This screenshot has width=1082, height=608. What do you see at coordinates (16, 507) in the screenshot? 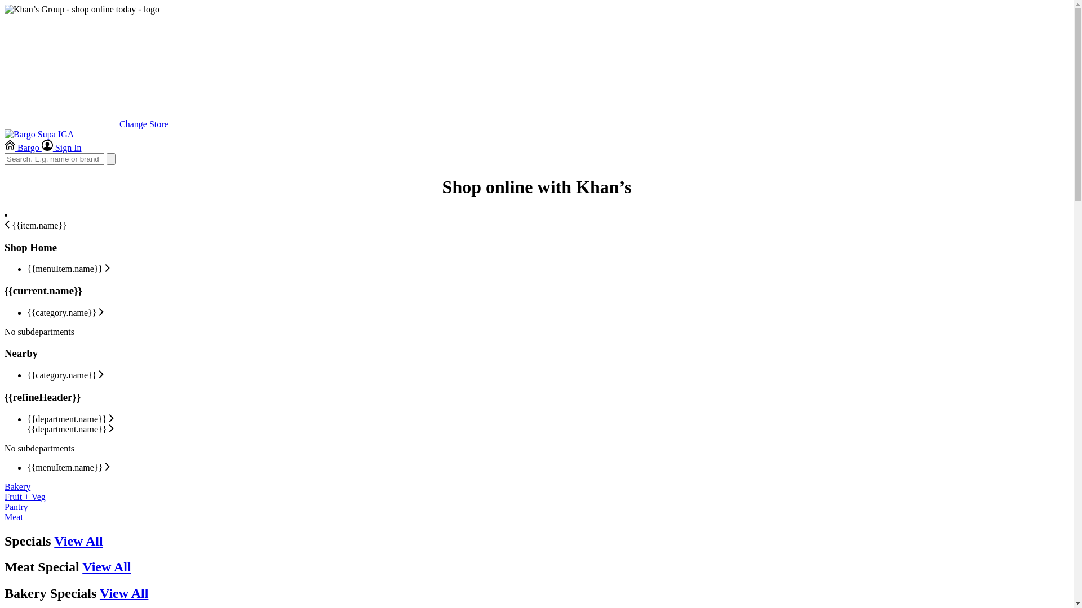
I see `Pantry` at bounding box center [16, 507].